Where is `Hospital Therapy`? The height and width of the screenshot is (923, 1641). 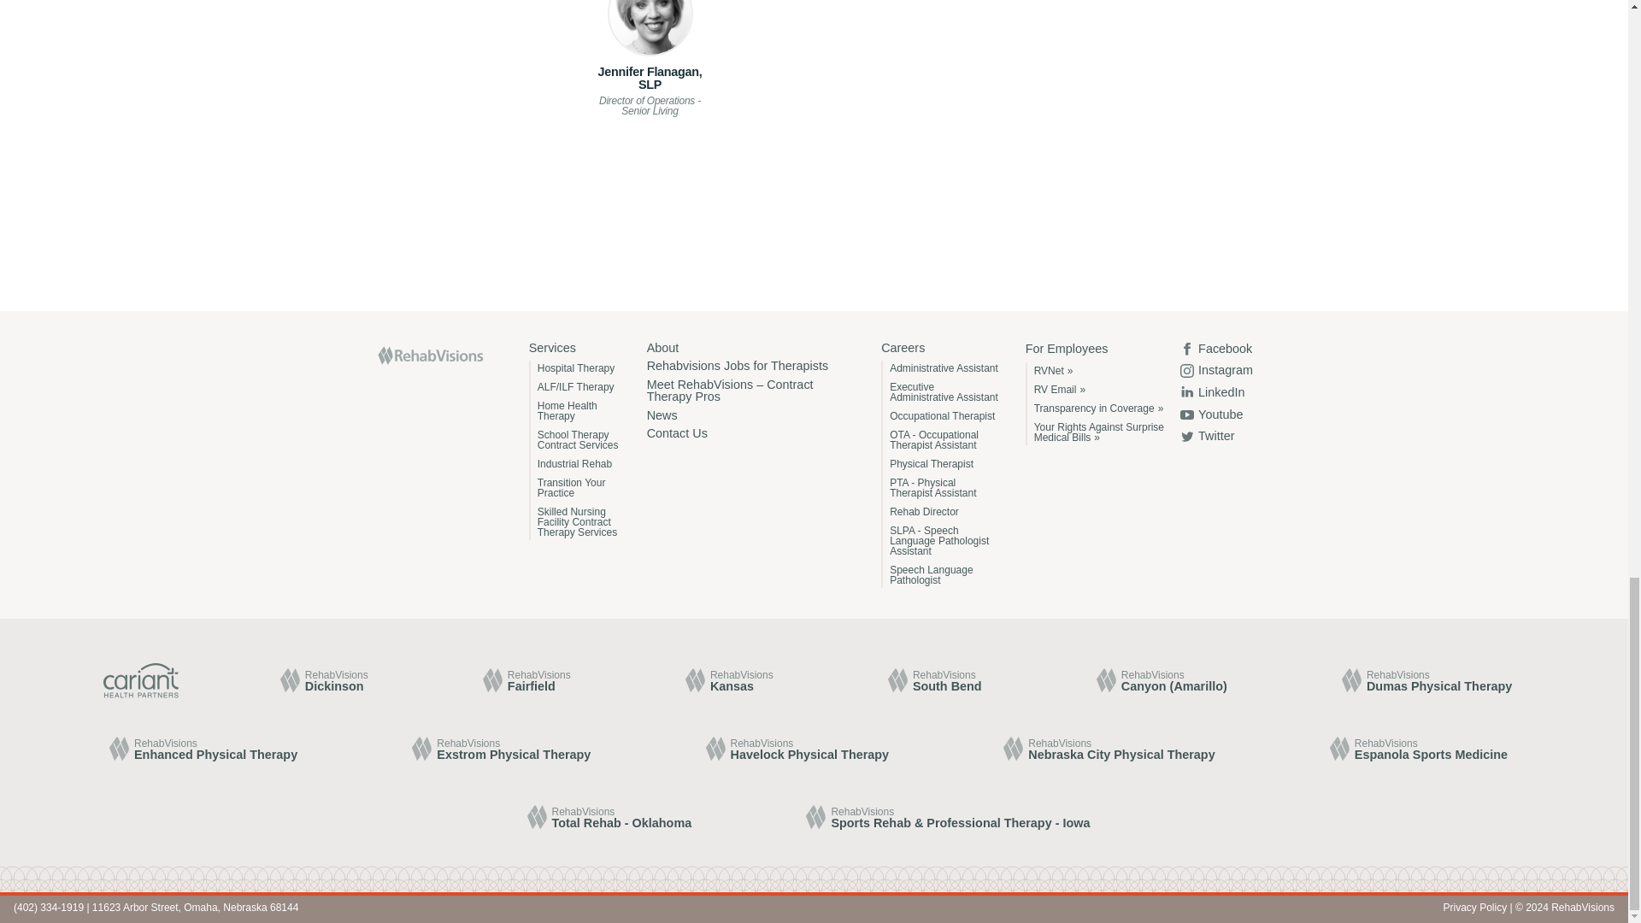
Hospital Therapy is located at coordinates (578, 367).